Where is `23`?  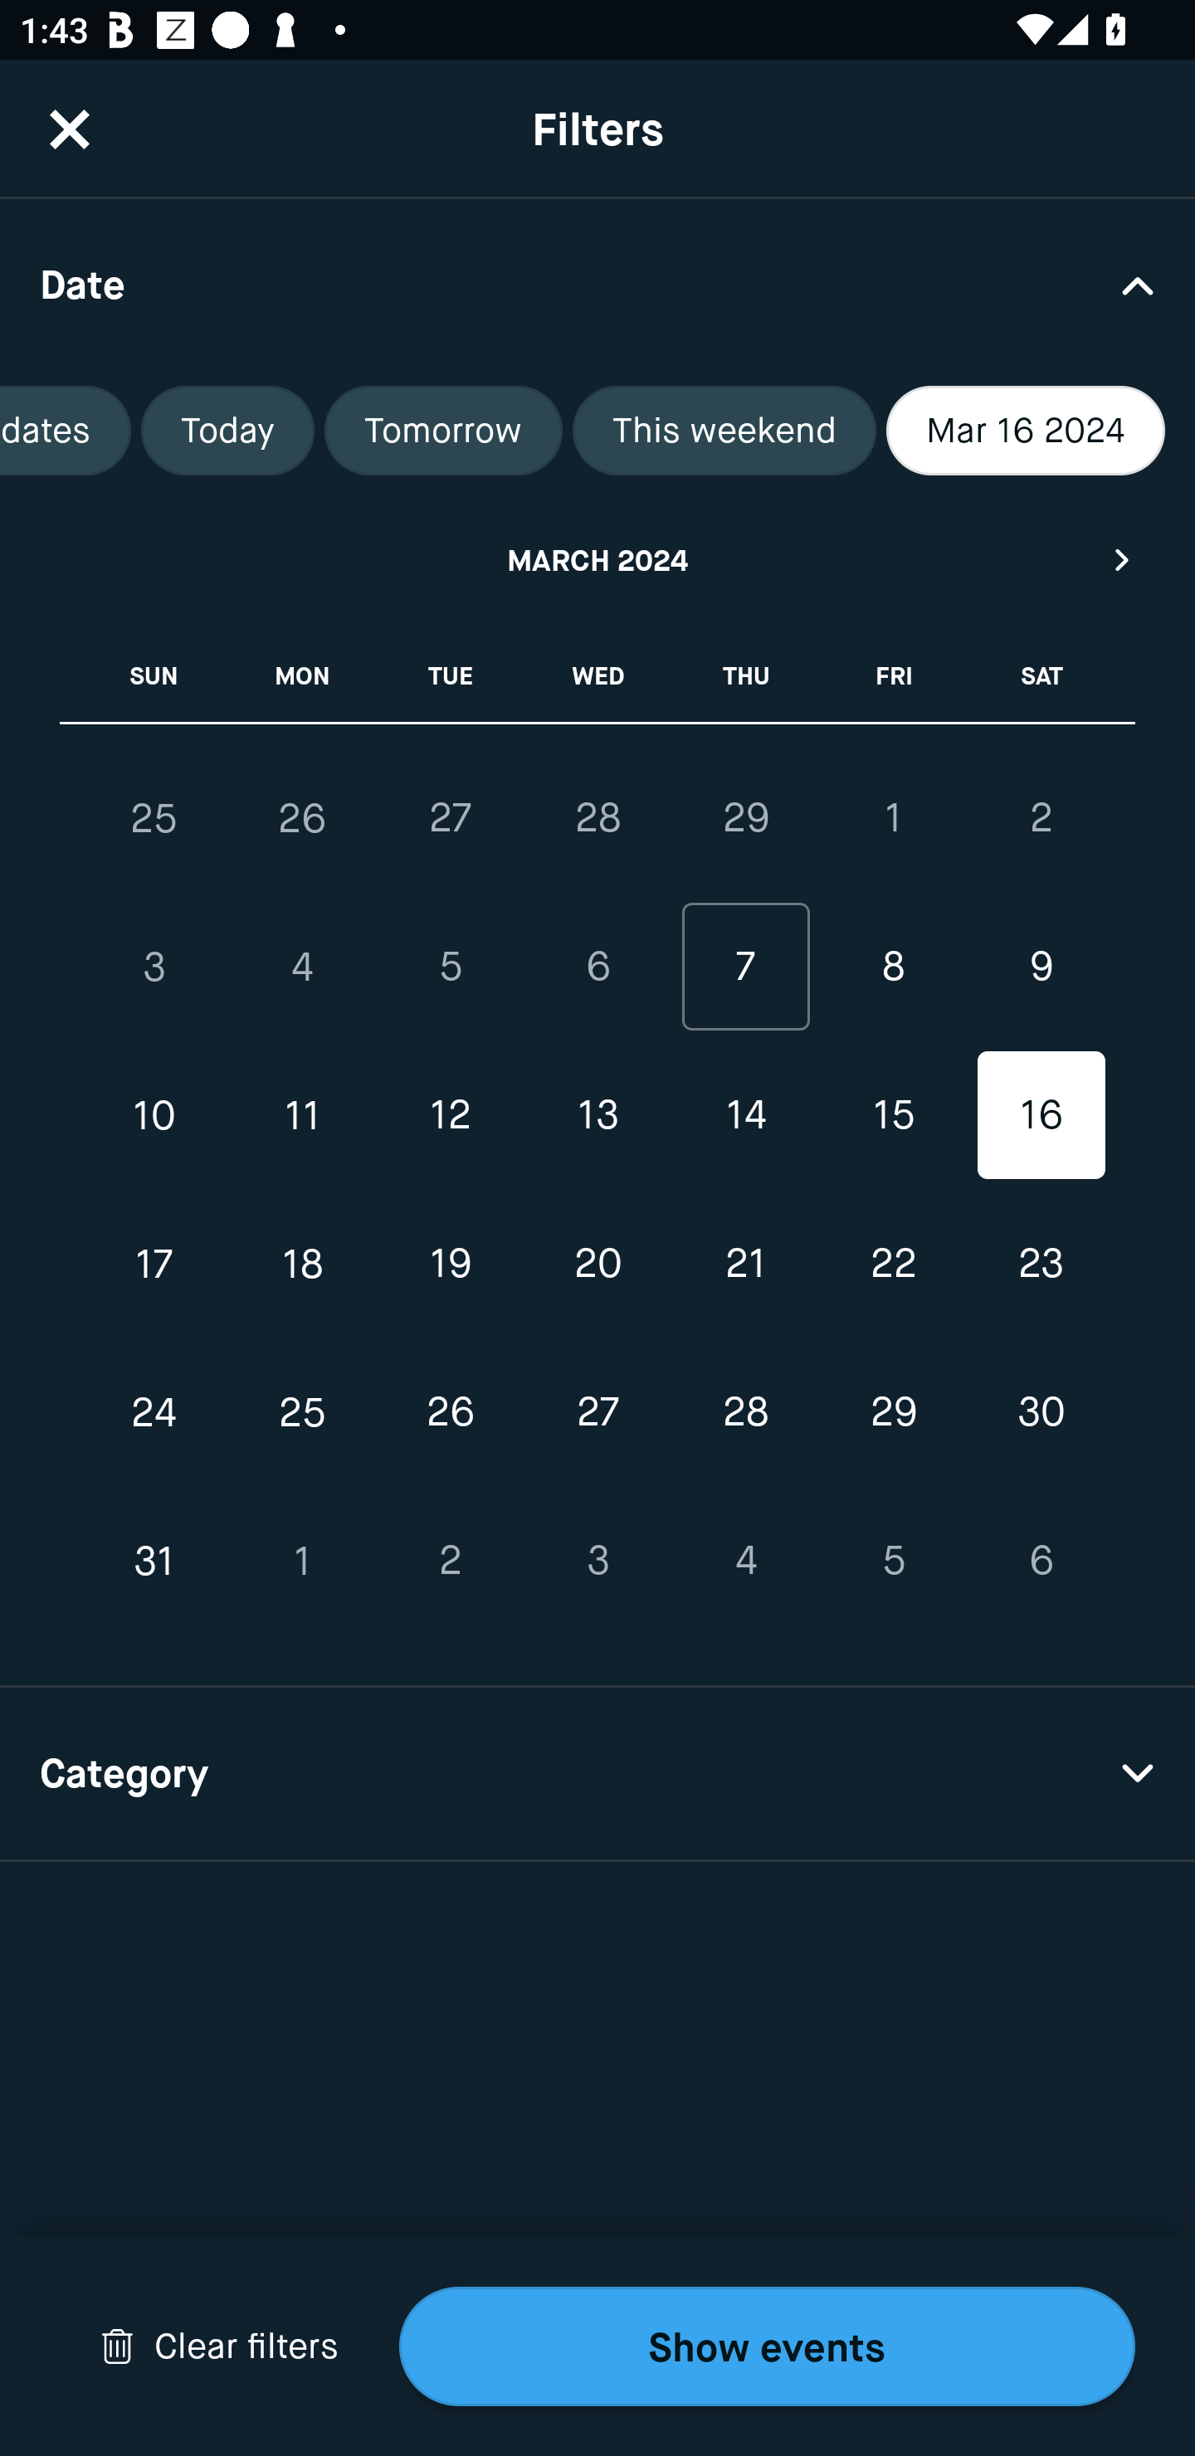 23 is located at coordinates (1041, 1263).